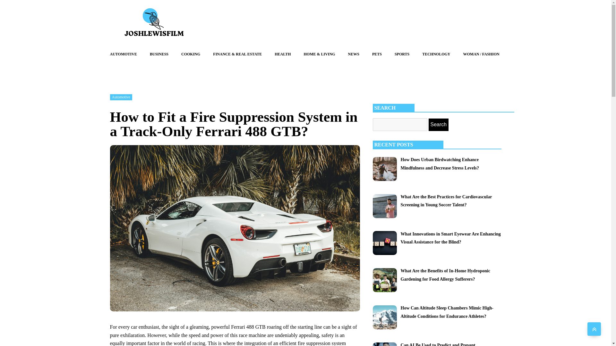 Image resolution: width=616 pixels, height=346 pixels. I want to click on TECHNOLOGY, so click(436, 54).